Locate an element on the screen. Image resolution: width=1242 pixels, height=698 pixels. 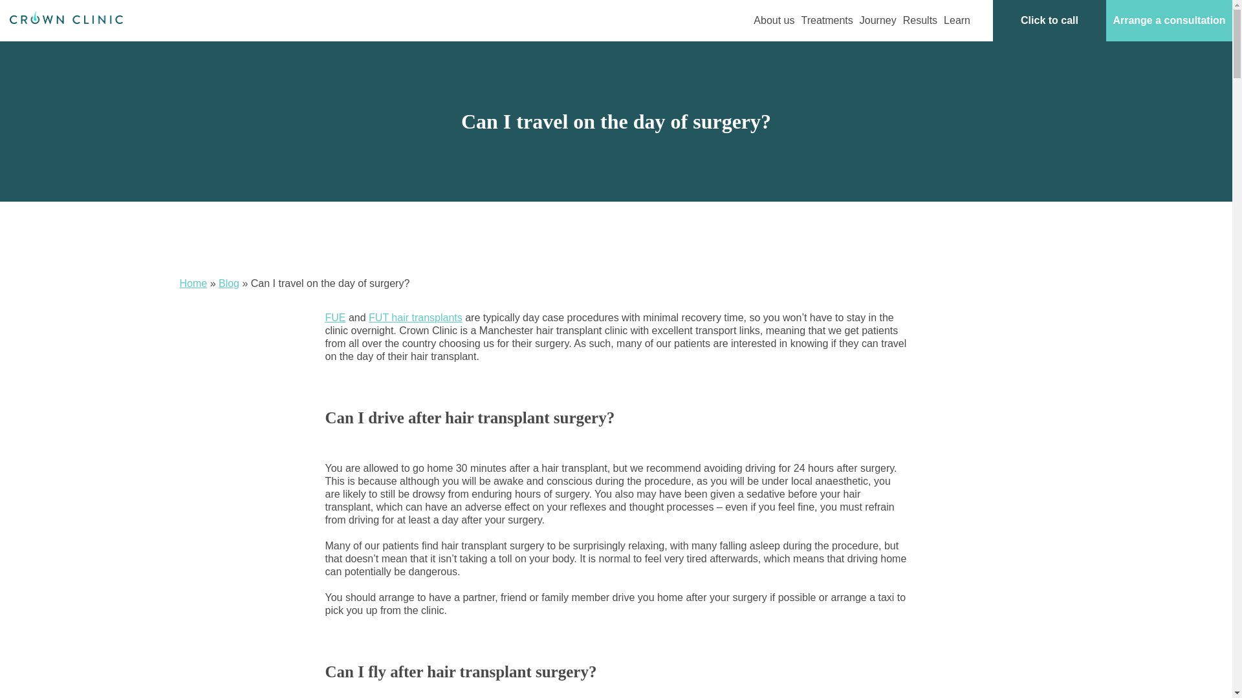
Click to call is located at coordinates (1049, 21).